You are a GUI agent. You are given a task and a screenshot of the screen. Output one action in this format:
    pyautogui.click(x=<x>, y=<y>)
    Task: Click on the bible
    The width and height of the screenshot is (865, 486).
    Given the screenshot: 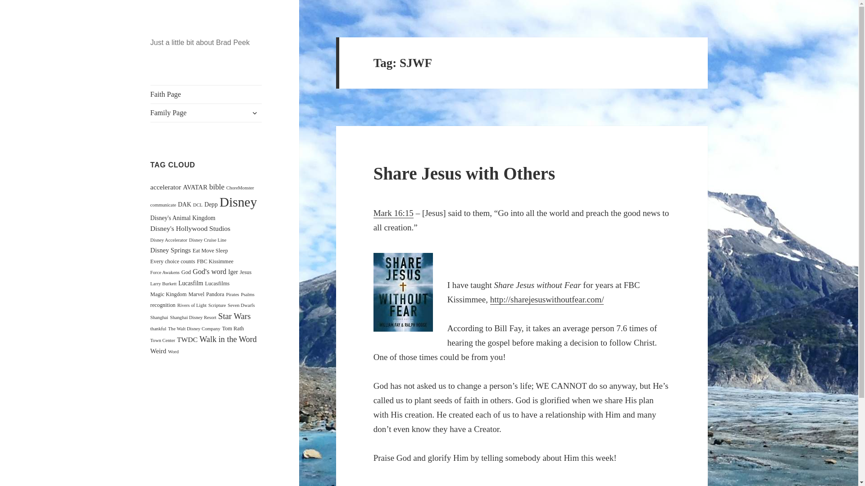 What is the action you would take?
    pyautogui.click(x=216, y=187)
    